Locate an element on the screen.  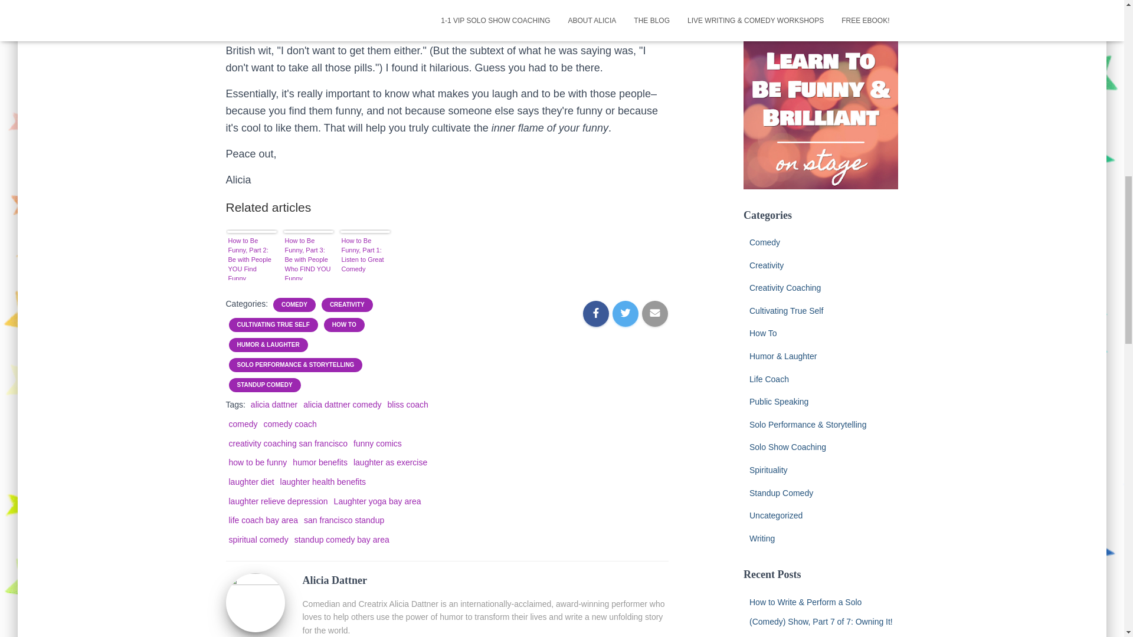
STANDUP COMEDY is located at coordinates (264, 385).